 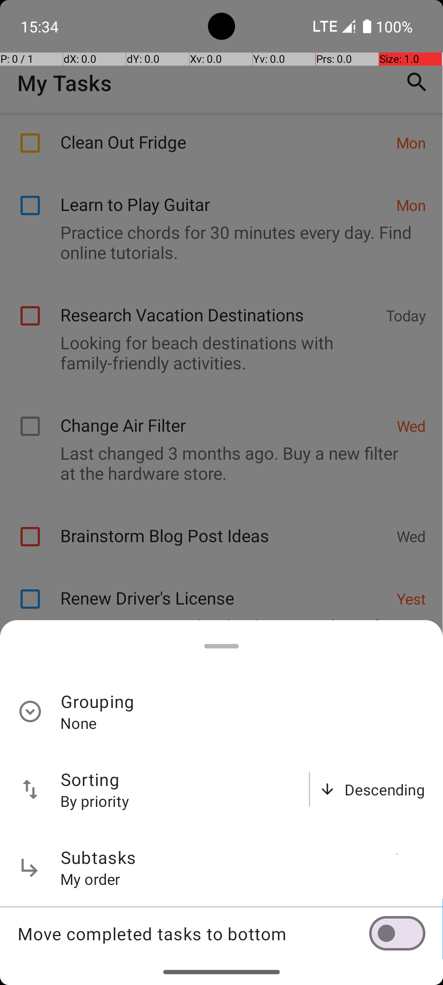 What do you see at coordinates (98, 701) in the screenshot?
I see `Grouping` at bounding box center [98, 701].